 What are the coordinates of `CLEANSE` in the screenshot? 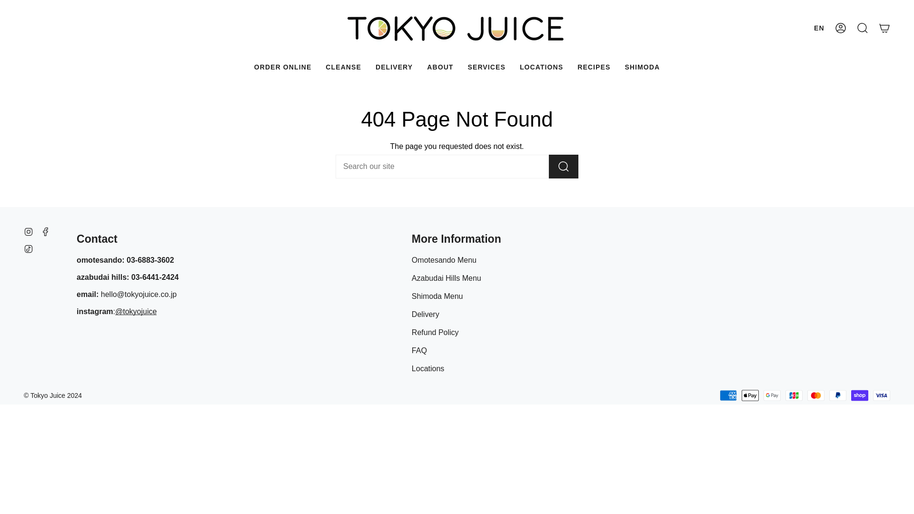 It's located at (343, 67).